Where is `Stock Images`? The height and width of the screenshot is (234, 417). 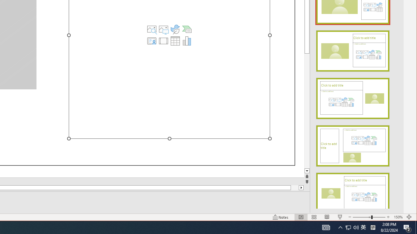 Stock Images is located at coordinates (152, 29).